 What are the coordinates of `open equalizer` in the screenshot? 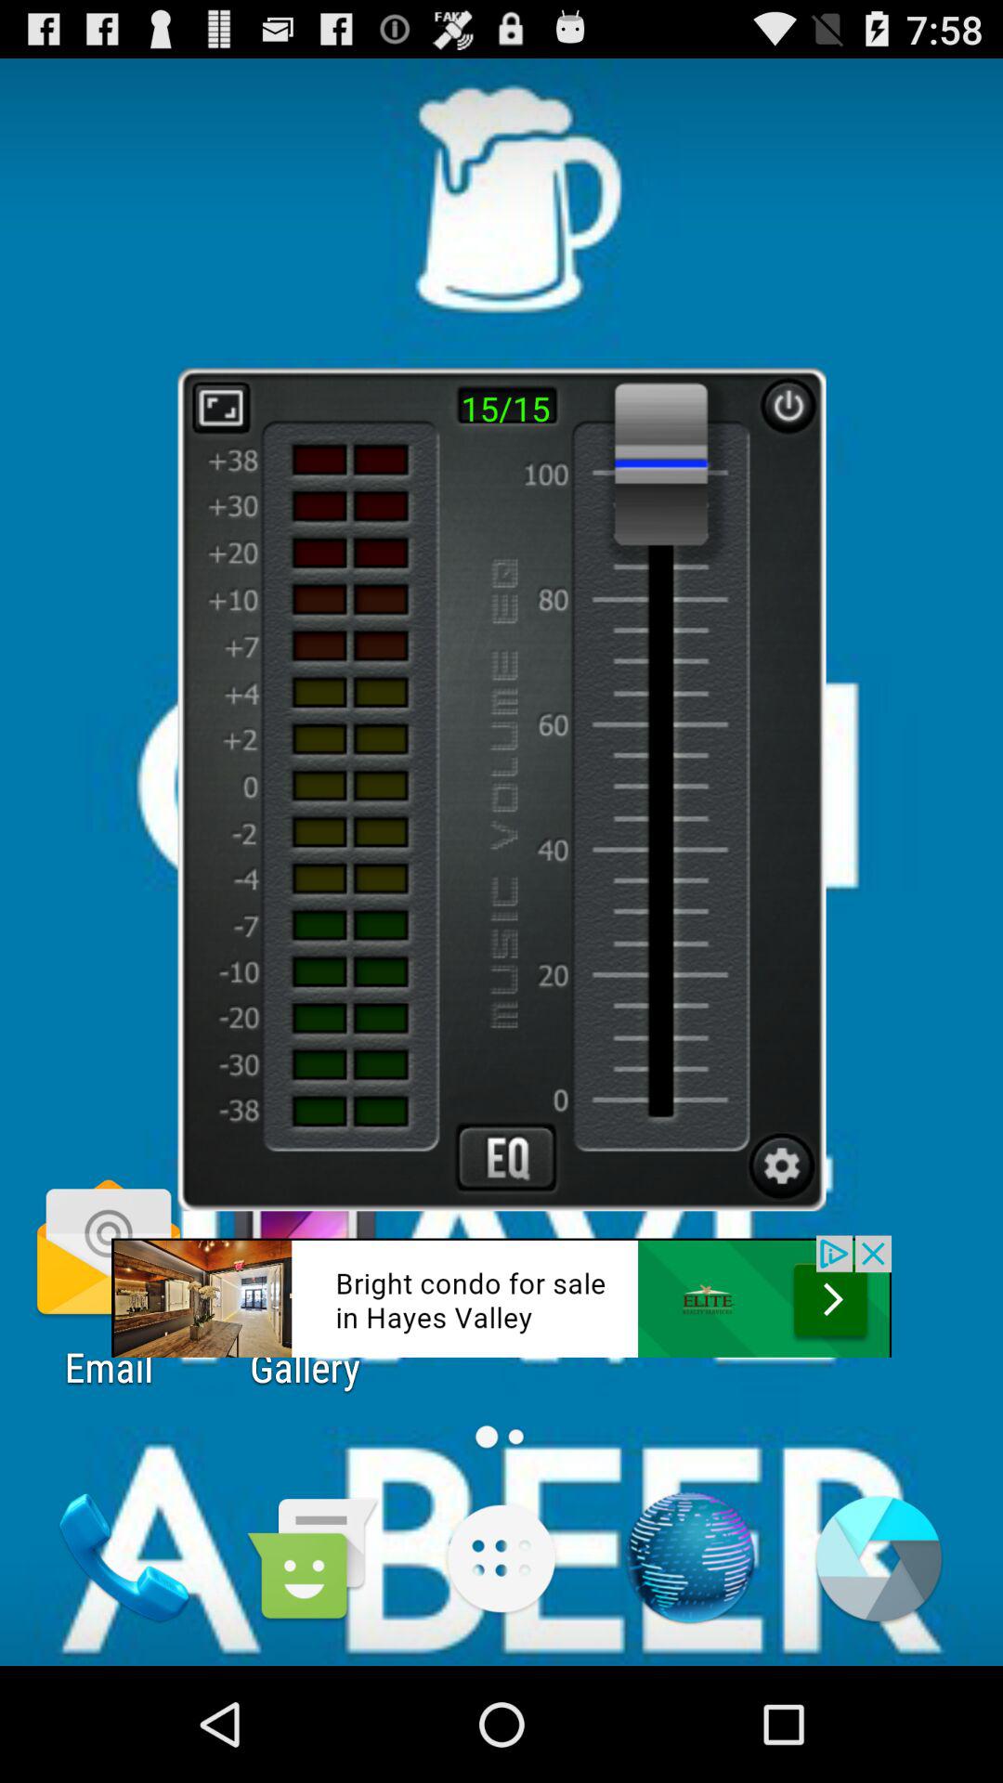 It's located at (506, 1157).